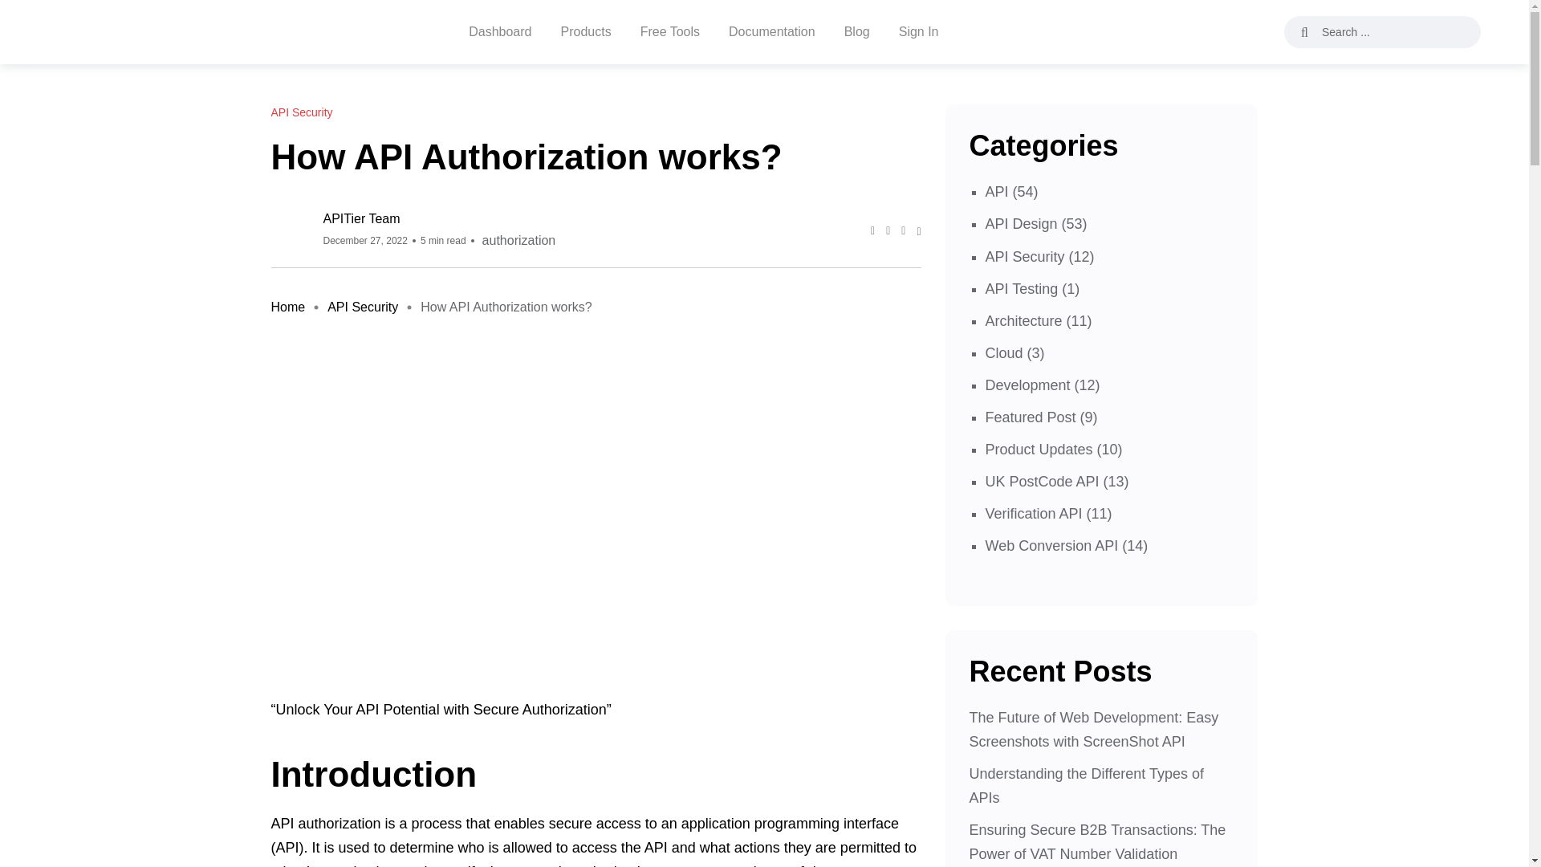  Describe the element at coordinates (287, 307) in the screenshot. I see `Home` at that location.